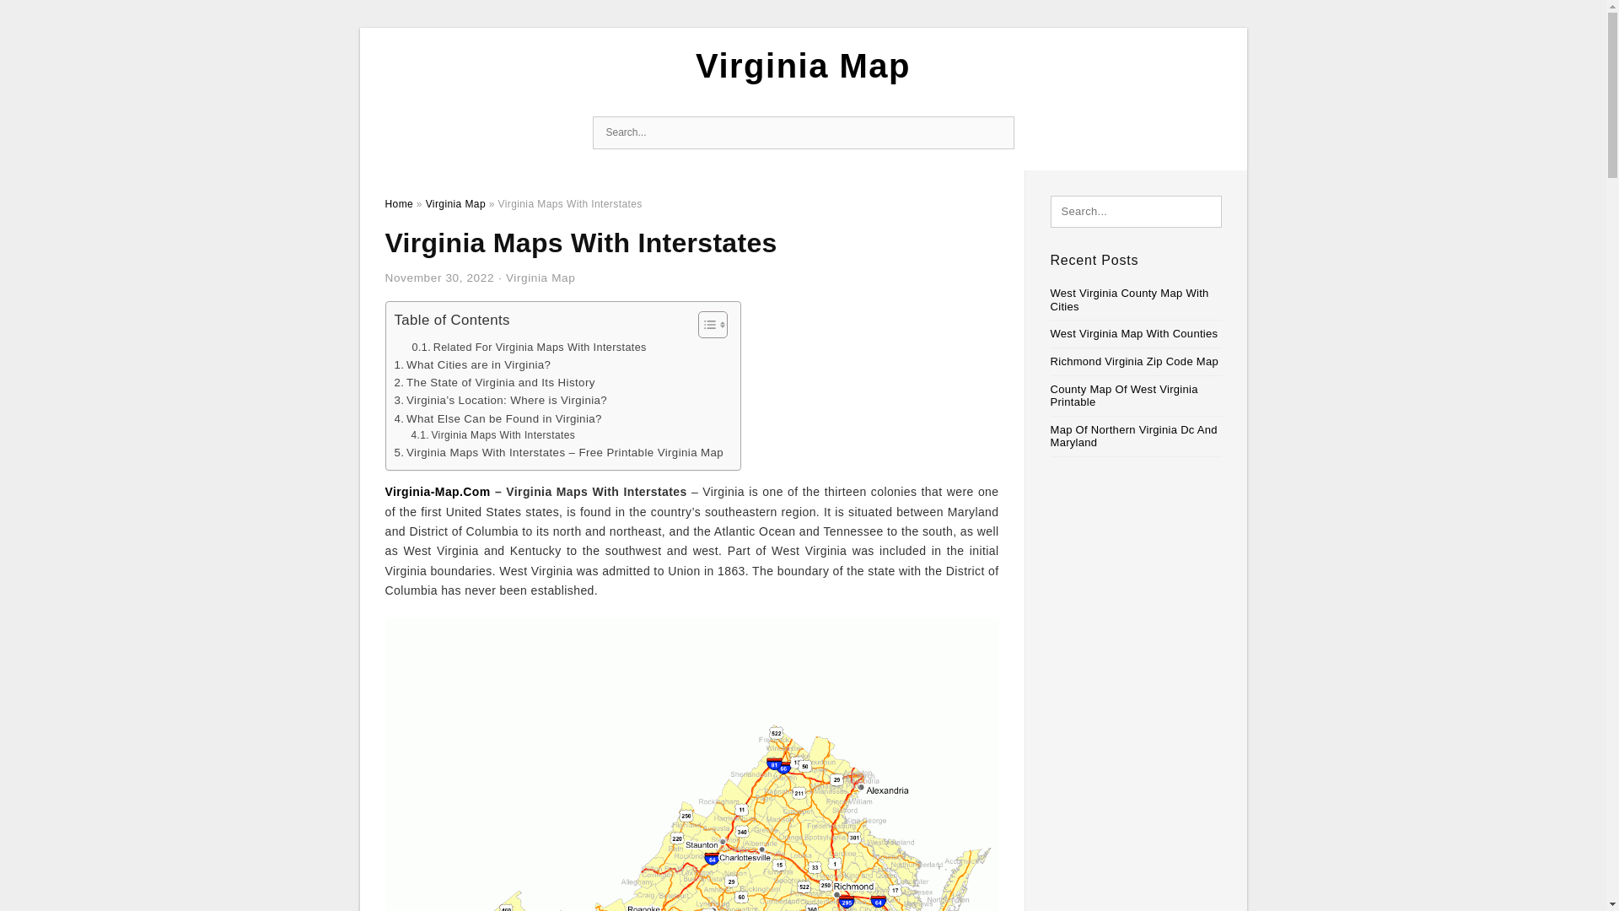  I want to click on The State of Virginia and Its History, so click(495, 382).